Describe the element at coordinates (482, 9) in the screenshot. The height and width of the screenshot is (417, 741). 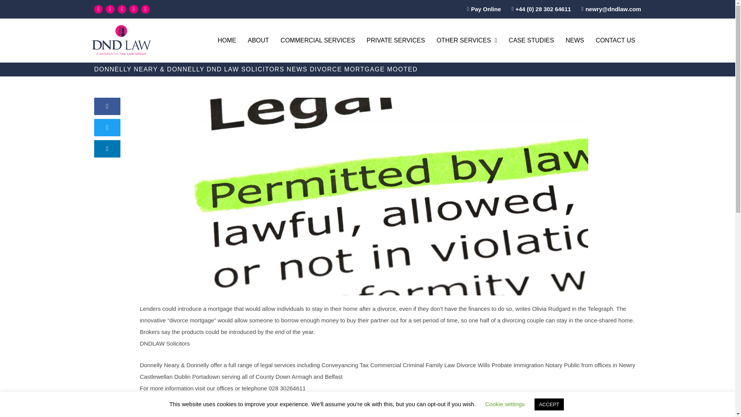
I see `Pay Online` at that location.